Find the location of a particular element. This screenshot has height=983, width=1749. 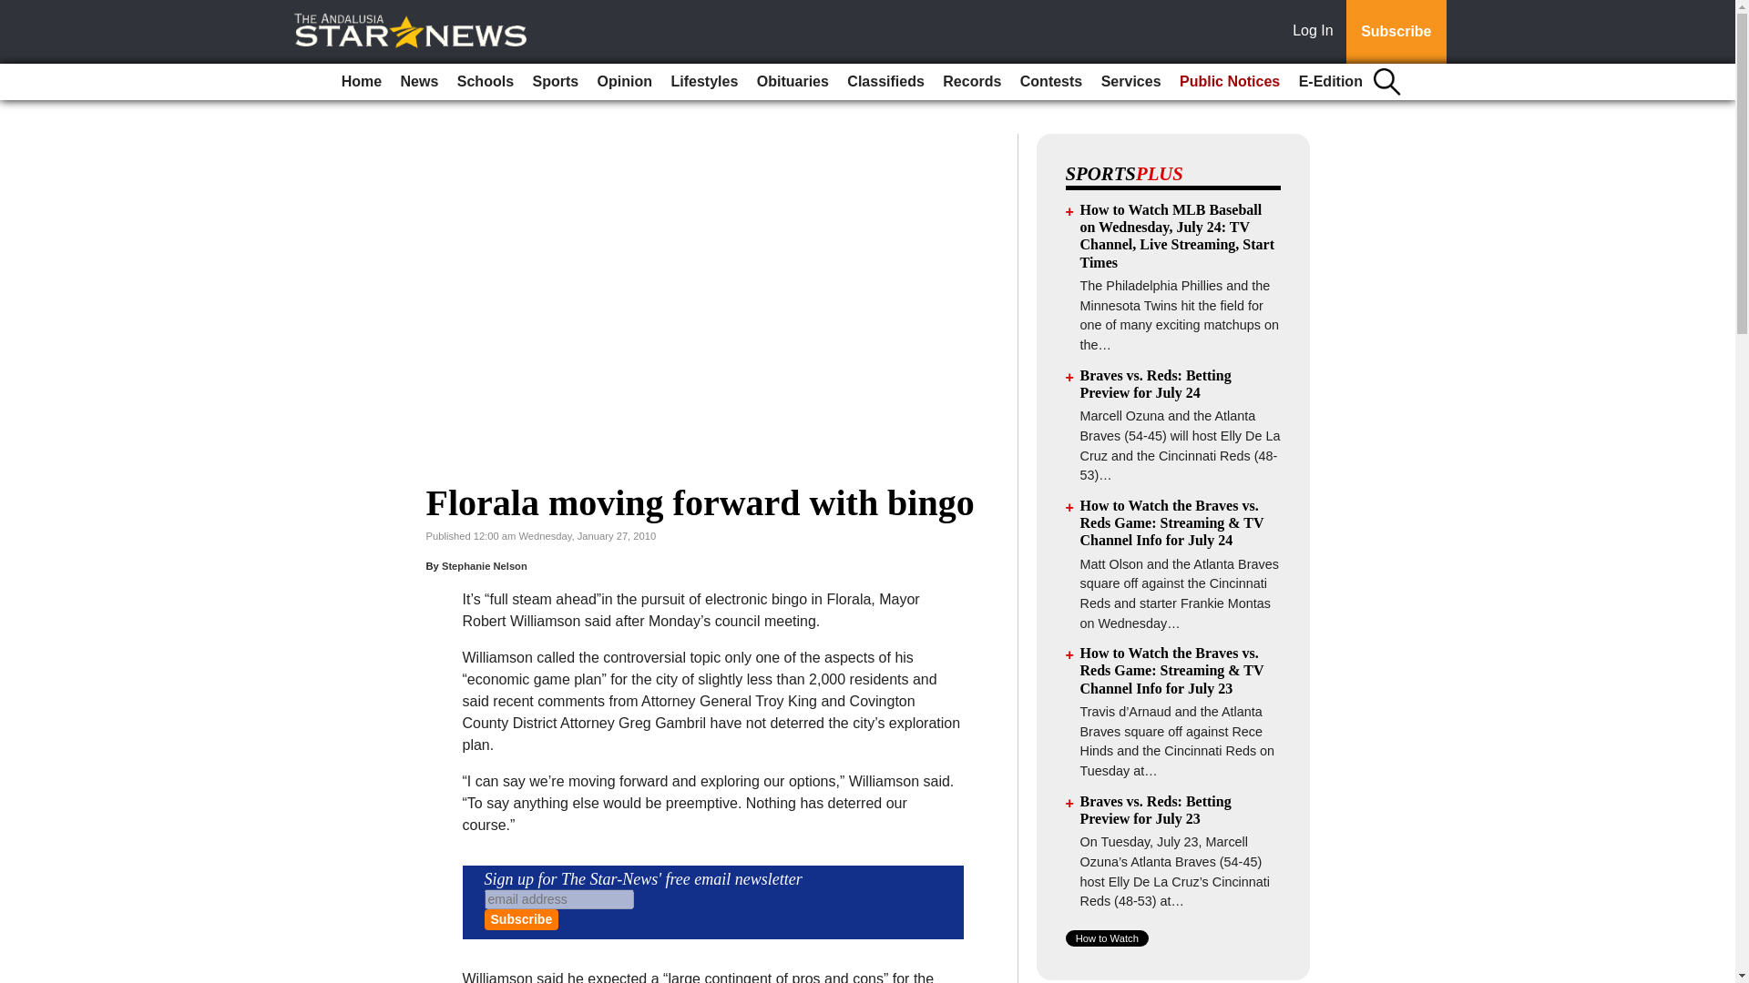

Sports is located at coordinates (556, 82).